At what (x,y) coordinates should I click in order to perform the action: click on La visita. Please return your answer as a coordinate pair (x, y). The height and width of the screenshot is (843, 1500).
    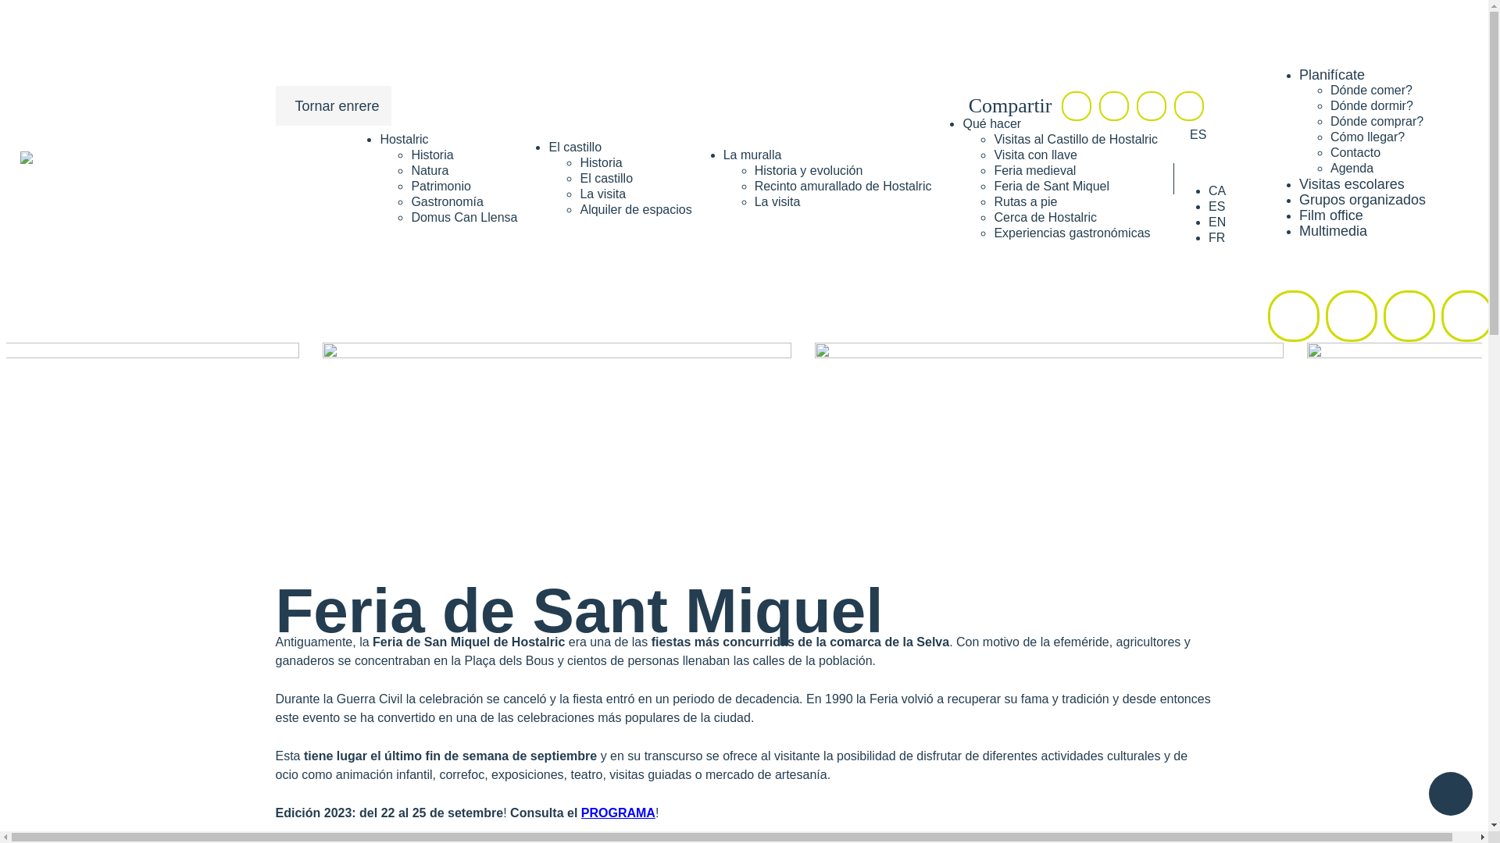
    Looking at the image, I should click on (603, 194).